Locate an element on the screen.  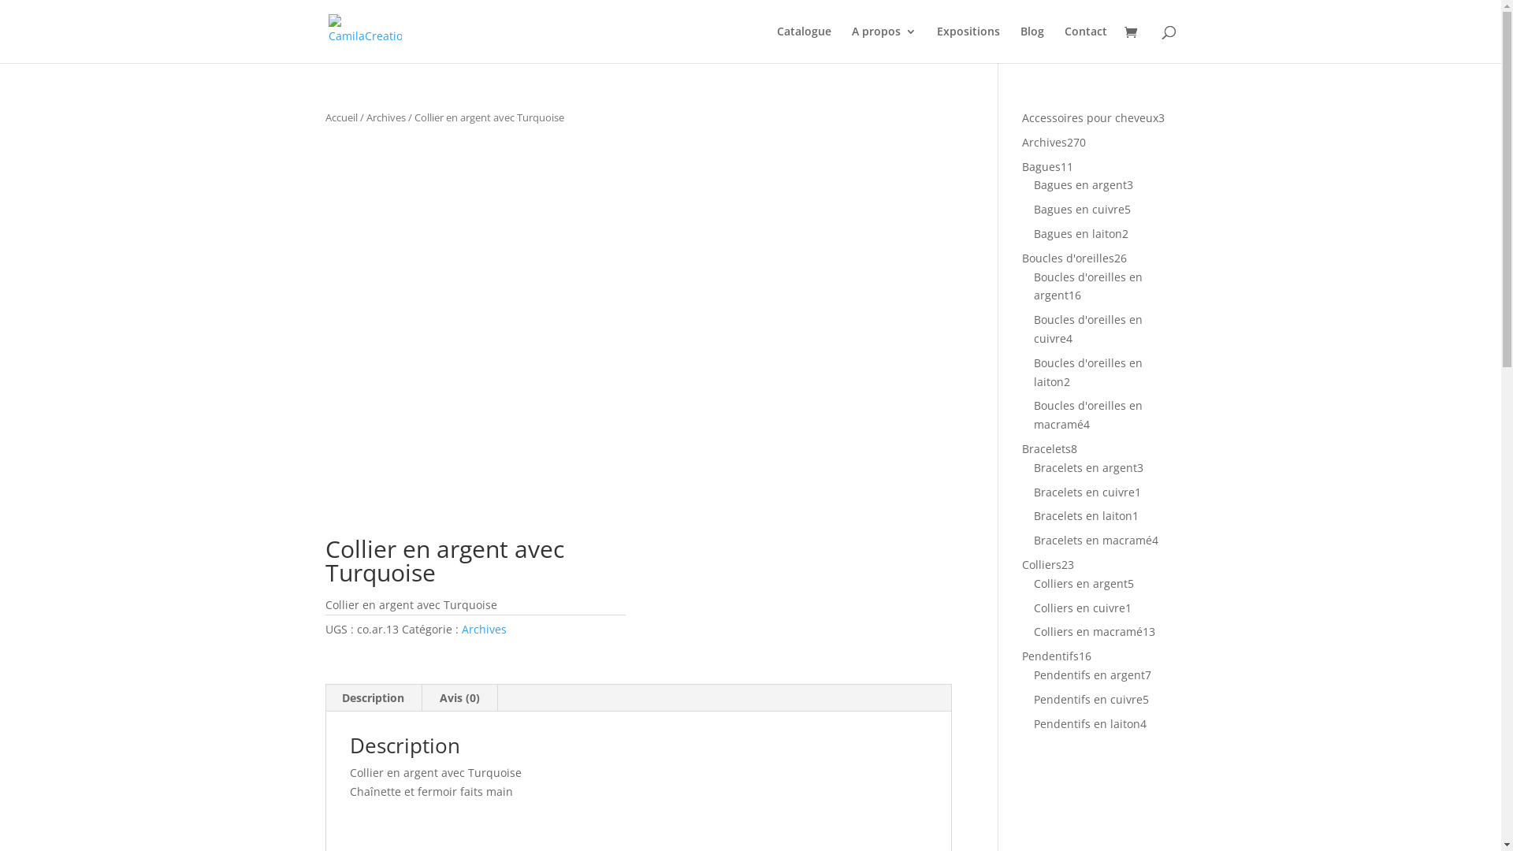
Bagues en laiton is located at coordinates (1078, 233).